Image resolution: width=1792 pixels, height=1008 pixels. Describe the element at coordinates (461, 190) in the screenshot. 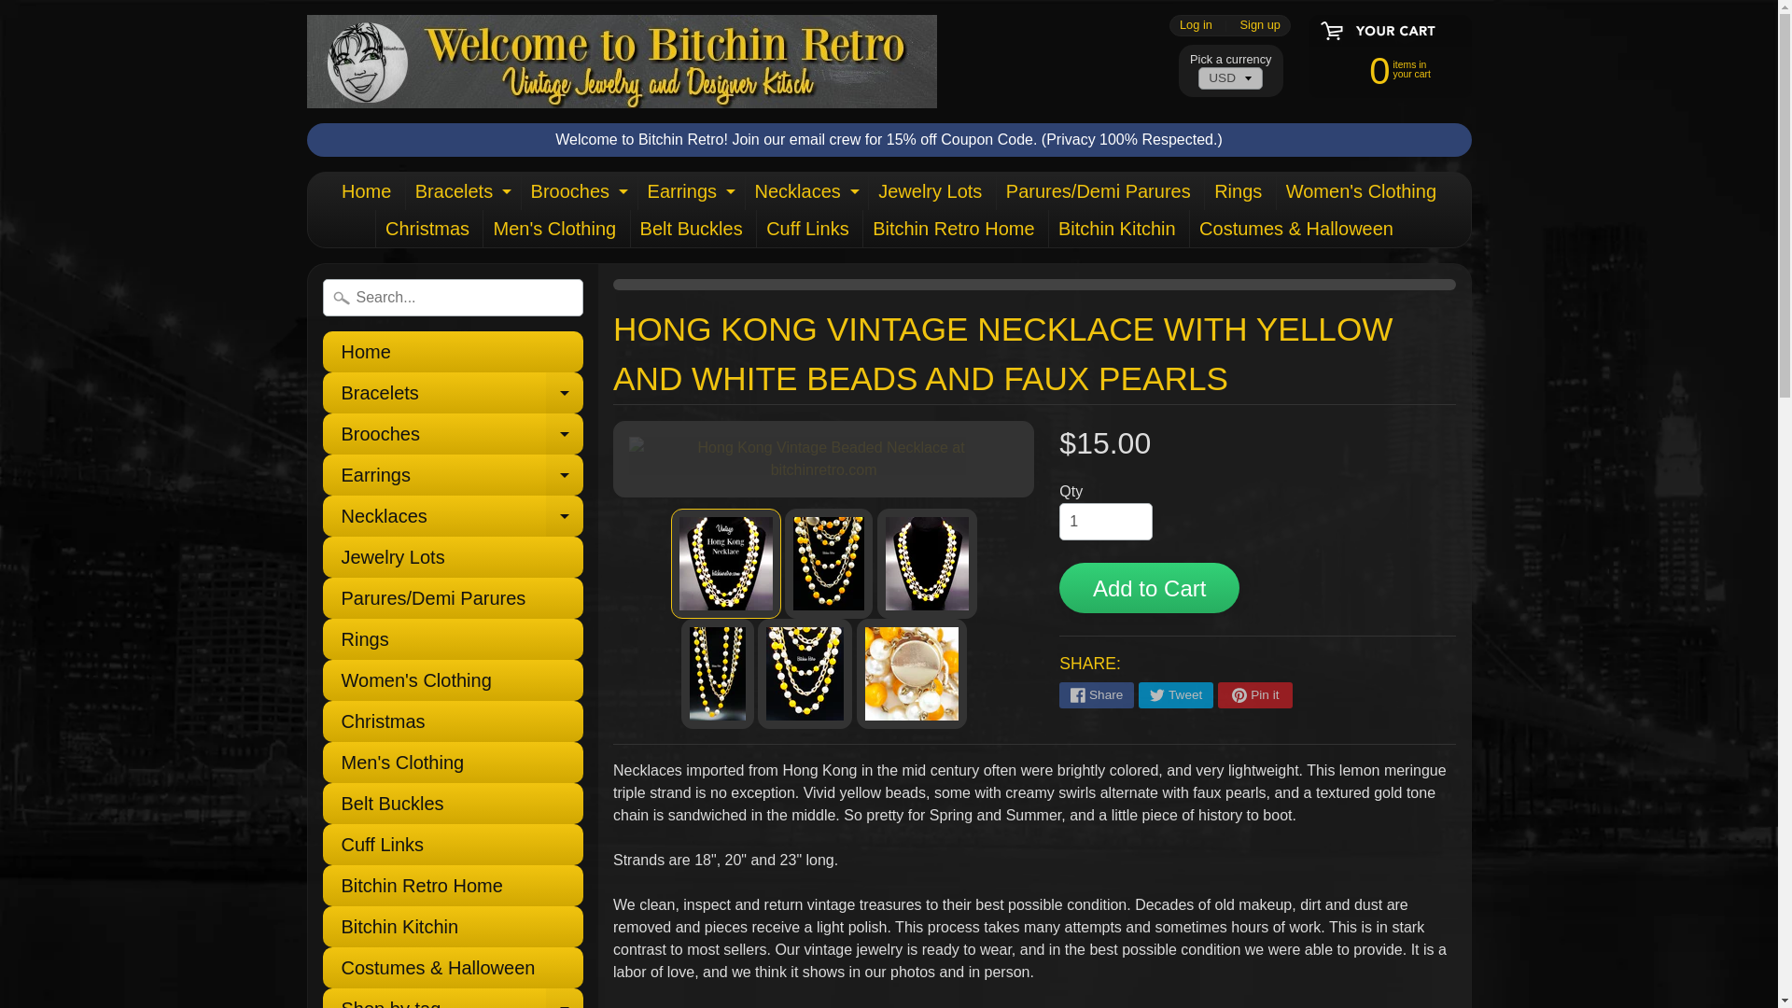

I see `Tweet on Twitter` at that location.